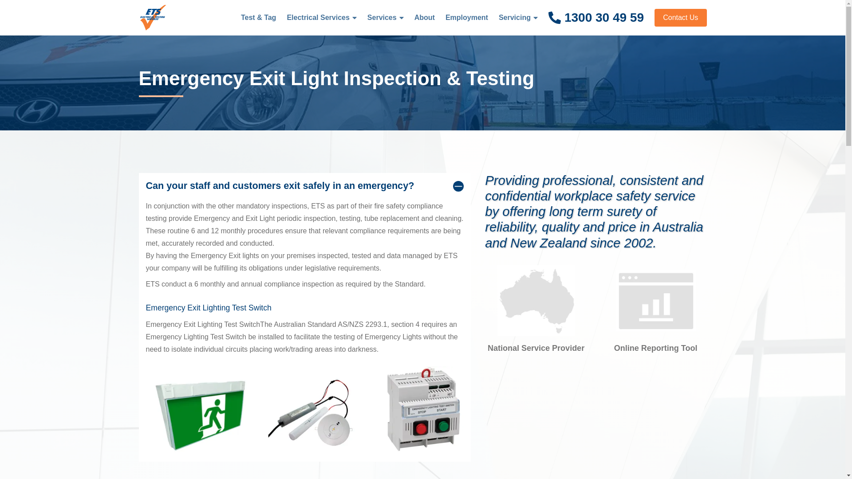 The height and width of the screenshot is (479, 852). Describe the element at coordinates (467, 18) in the screenshot. I see `Employment` at that location.